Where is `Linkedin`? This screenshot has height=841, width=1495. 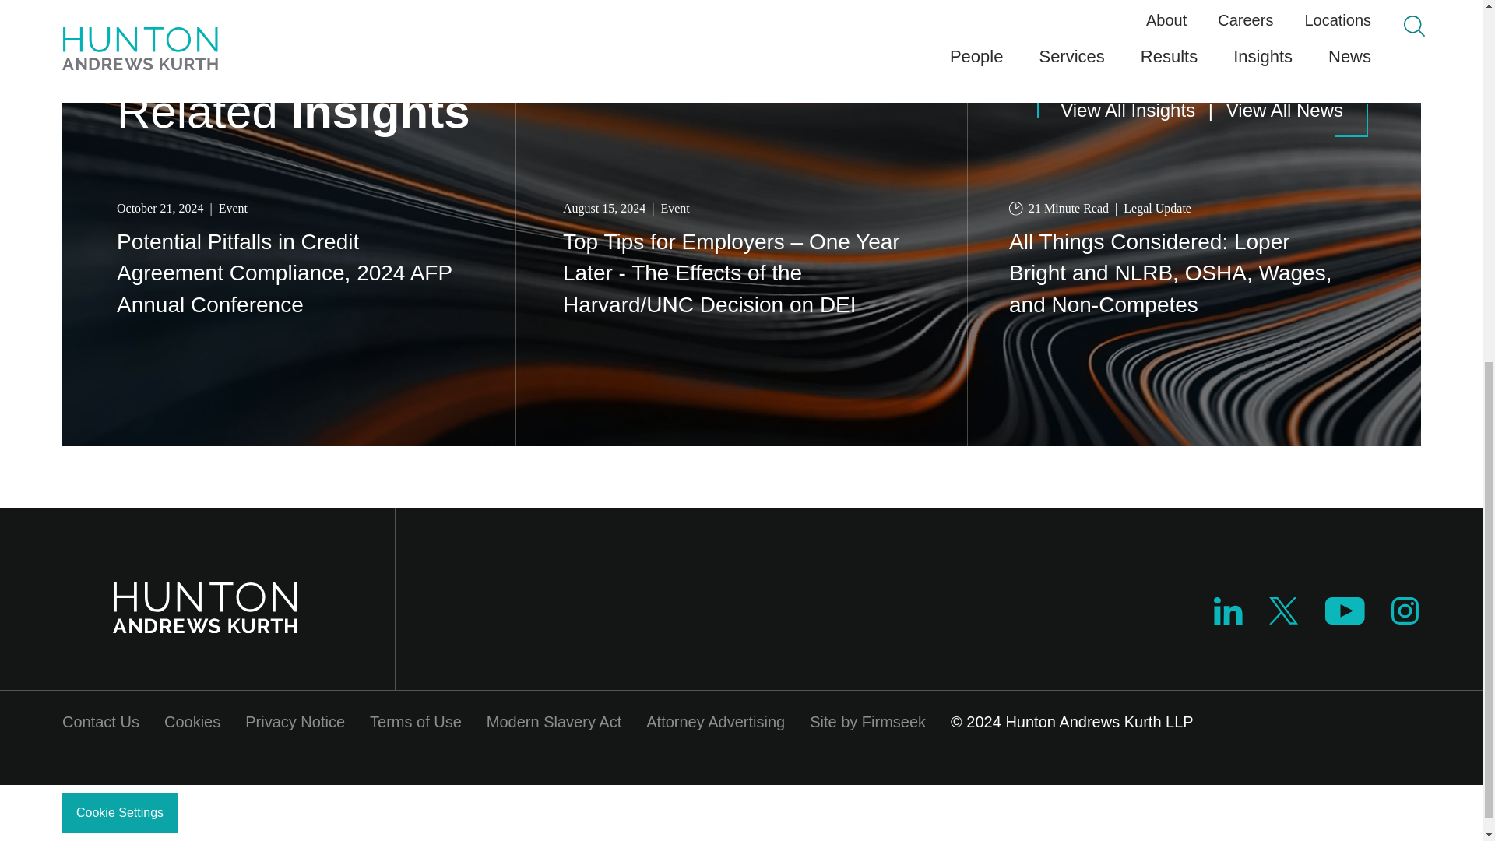
Linkedin is located at coordinates (1228, 618).